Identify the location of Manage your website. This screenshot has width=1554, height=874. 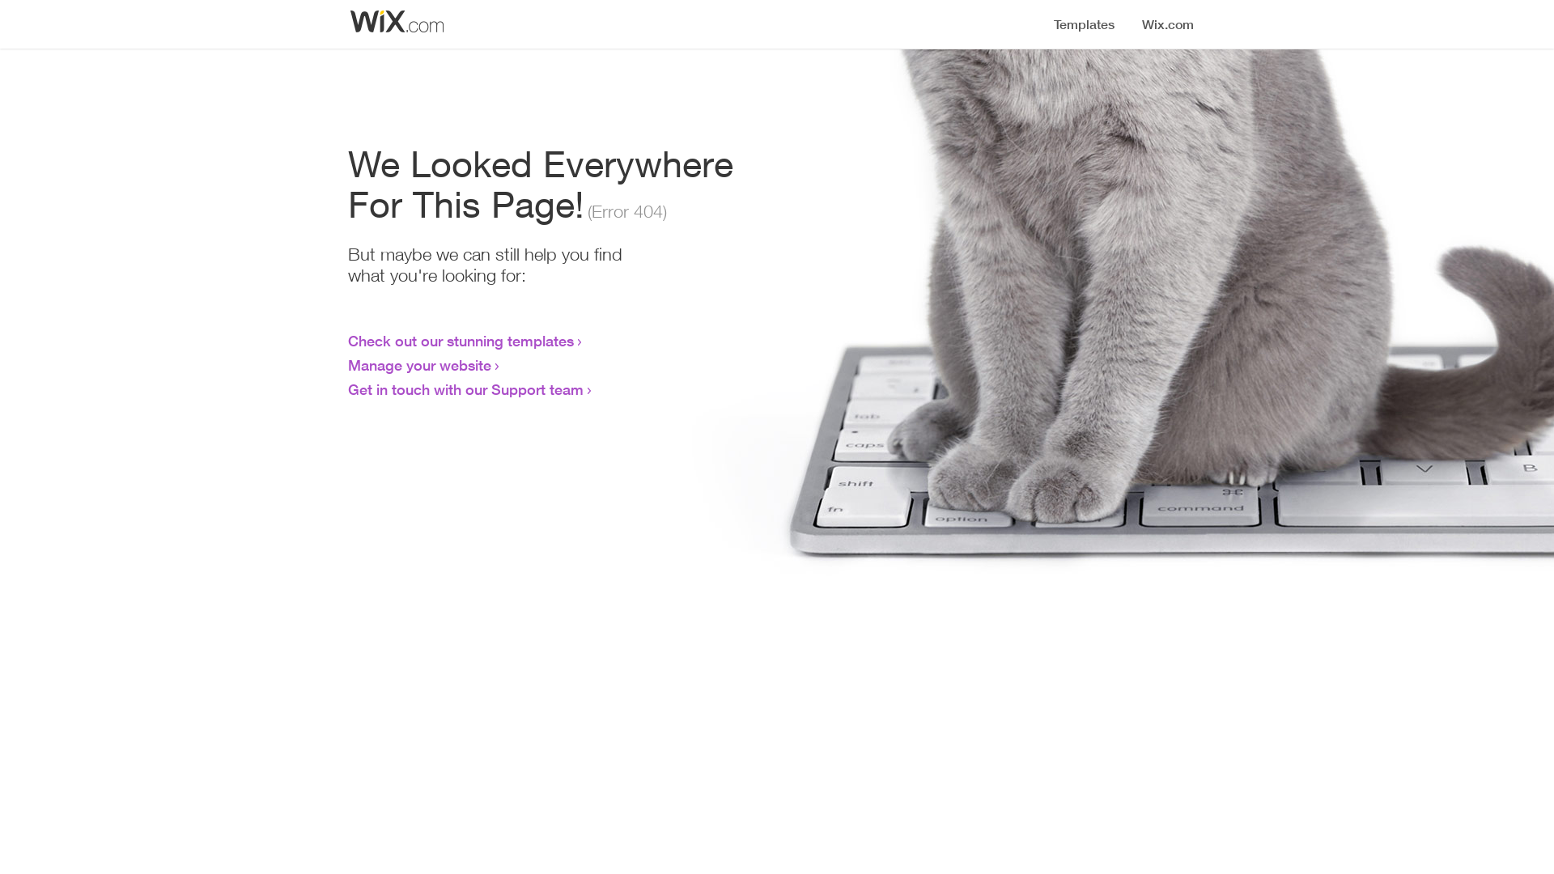
(419, 365).